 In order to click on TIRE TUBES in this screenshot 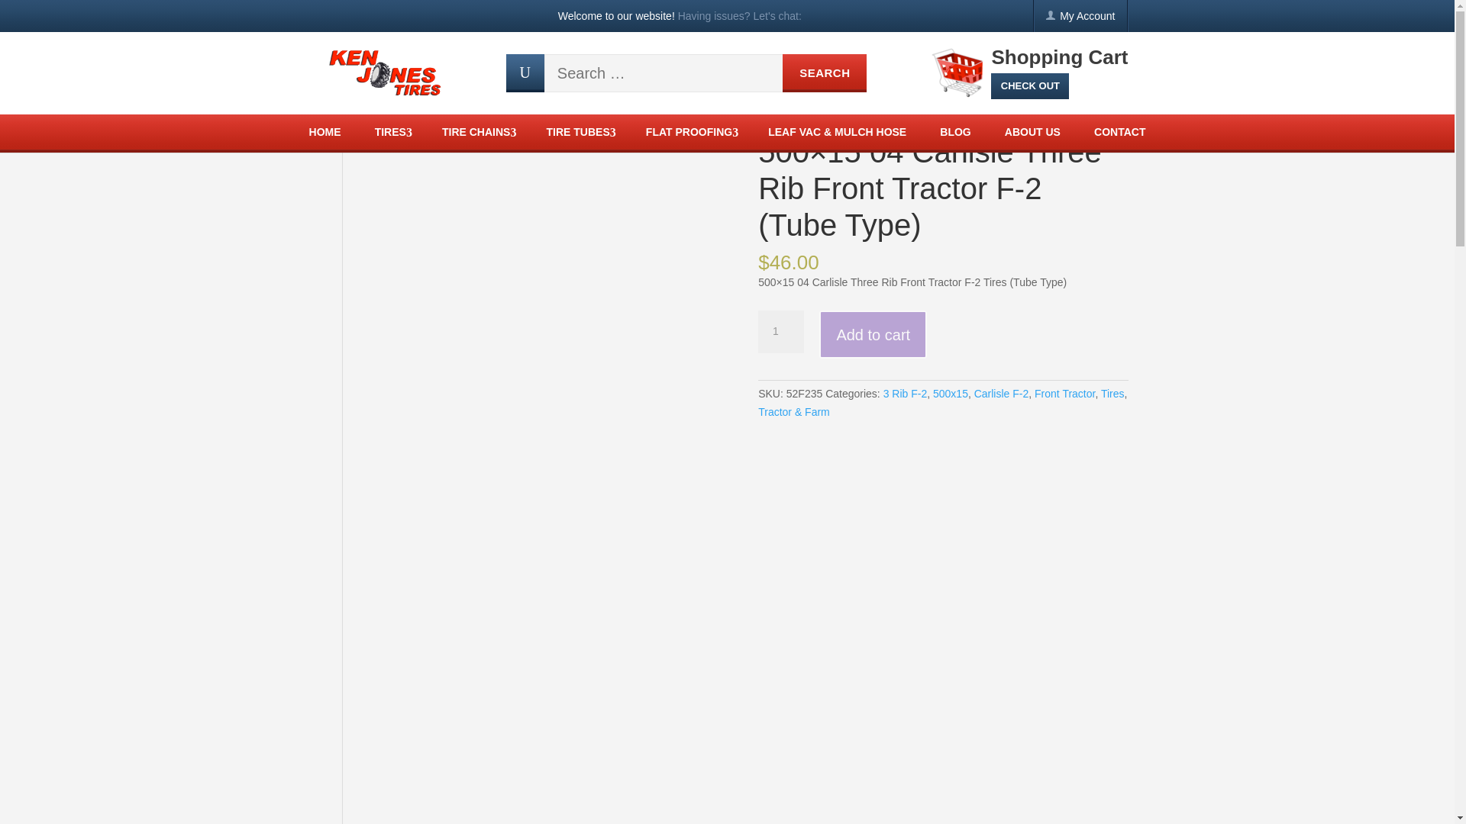, I will do `click(578, 132)`.